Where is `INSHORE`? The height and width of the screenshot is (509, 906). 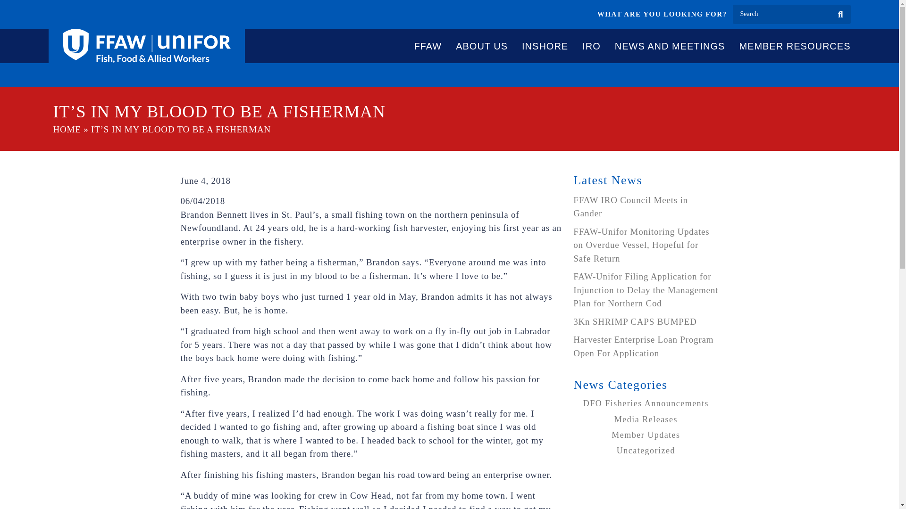
INSHORE is located at coordinates (545, 46).